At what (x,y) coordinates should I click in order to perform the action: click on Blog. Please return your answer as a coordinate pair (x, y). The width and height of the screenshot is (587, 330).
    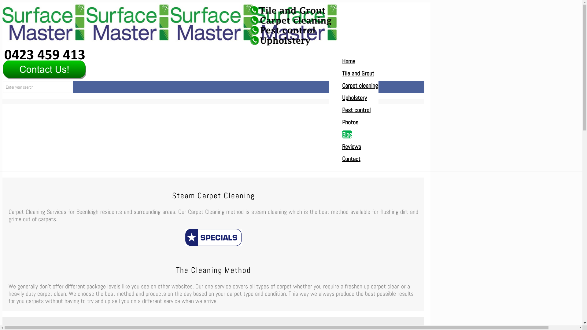
    Looking at the image, I should click on (347, 134).